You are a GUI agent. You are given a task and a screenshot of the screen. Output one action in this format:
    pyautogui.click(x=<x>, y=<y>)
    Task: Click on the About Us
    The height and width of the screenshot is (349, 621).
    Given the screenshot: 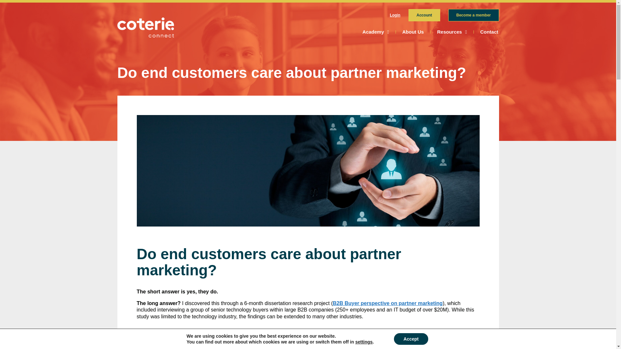 What is the action you would take?
    pyautogui.click(x=413, y=32)
    